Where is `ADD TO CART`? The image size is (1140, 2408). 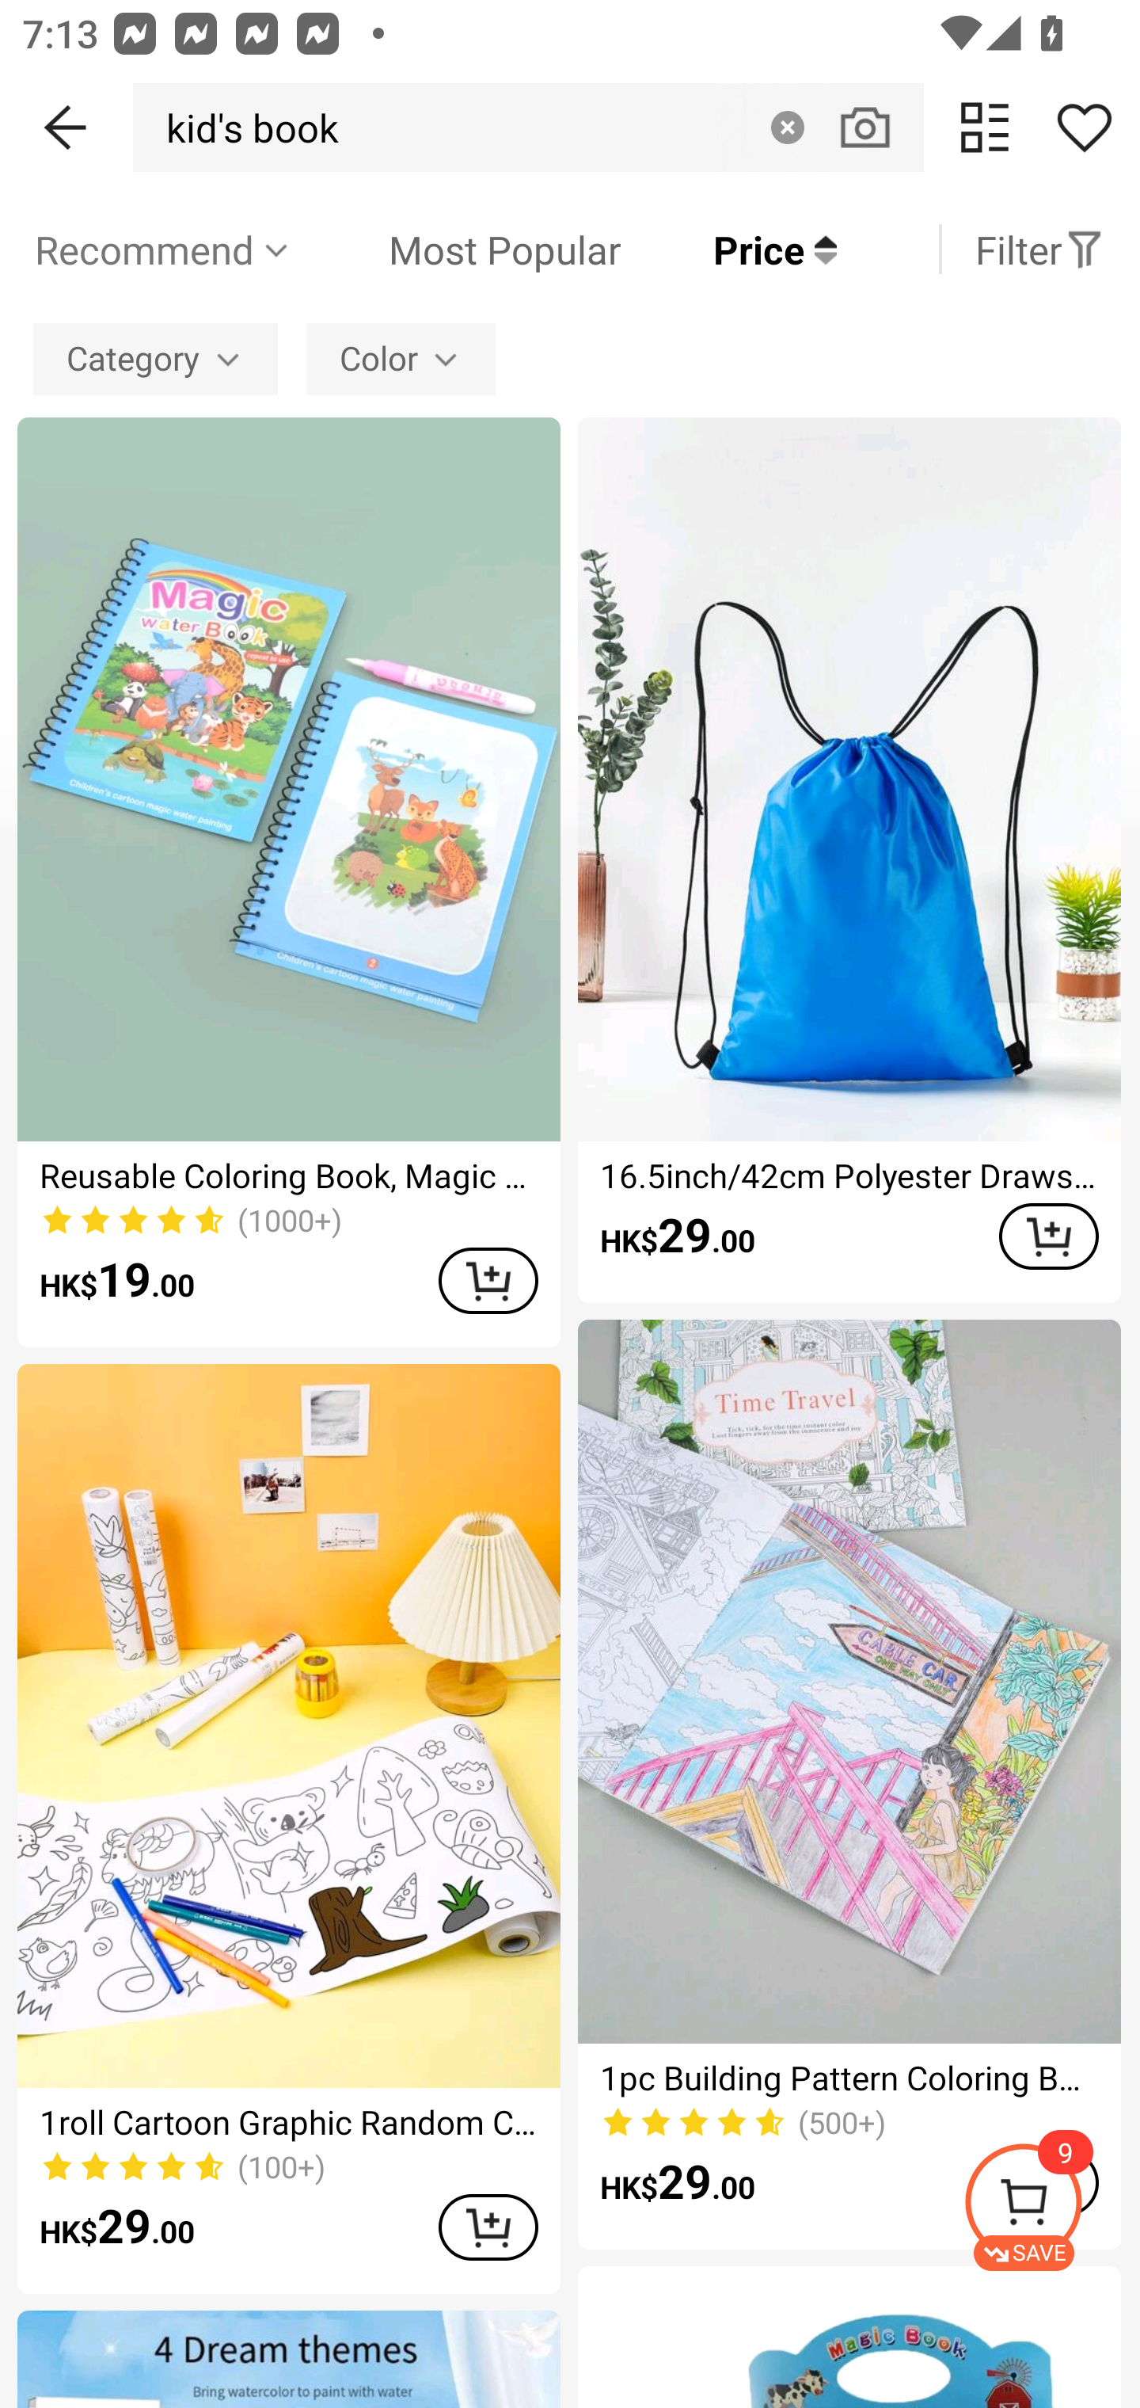
ADD TO CART is located at coordinates (488, 1280).